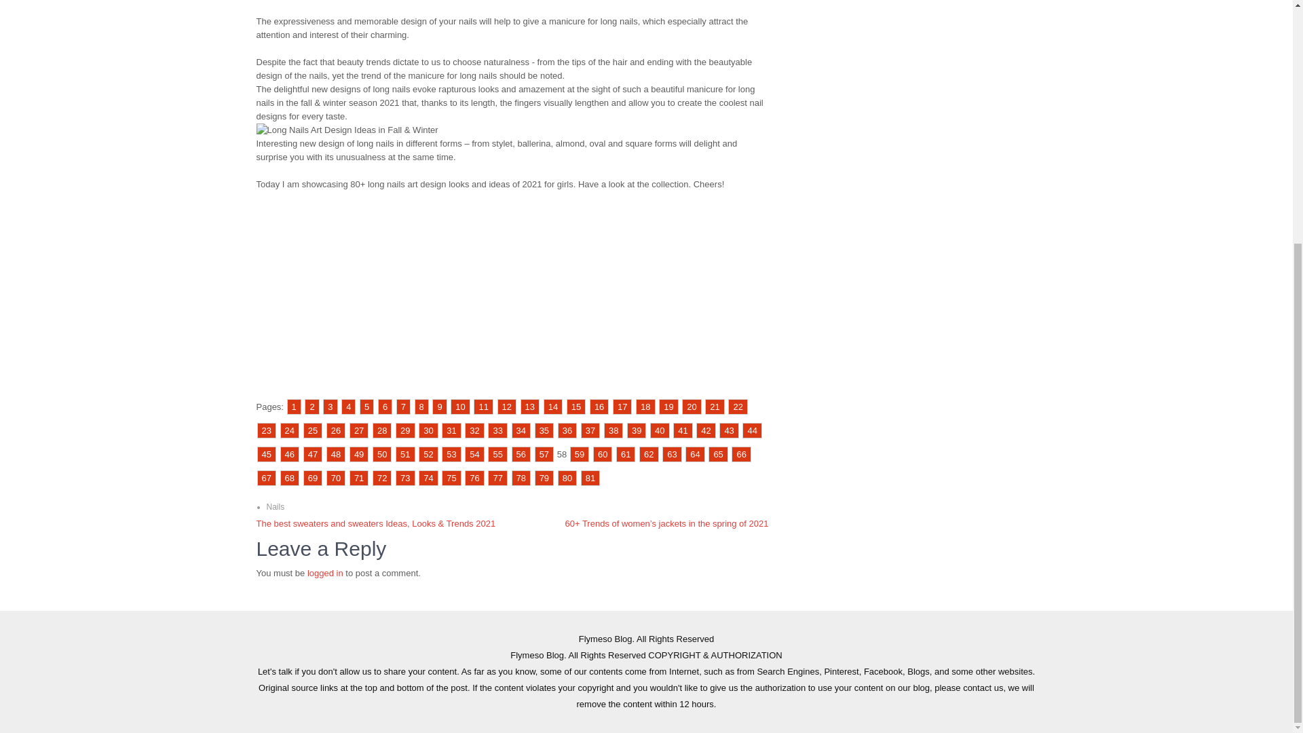  Describe the element at coordinates (529, 407) in the screenshot. I see `13` at that location.